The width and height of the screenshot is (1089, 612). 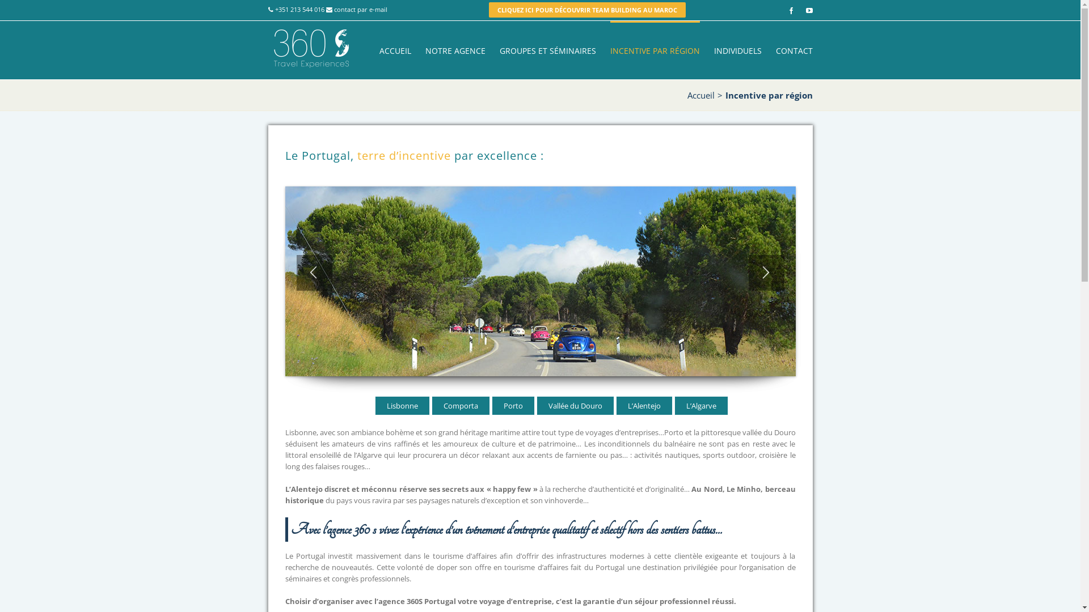 I want to click on NOTRE AGENCE, so click(x=455, y=50).